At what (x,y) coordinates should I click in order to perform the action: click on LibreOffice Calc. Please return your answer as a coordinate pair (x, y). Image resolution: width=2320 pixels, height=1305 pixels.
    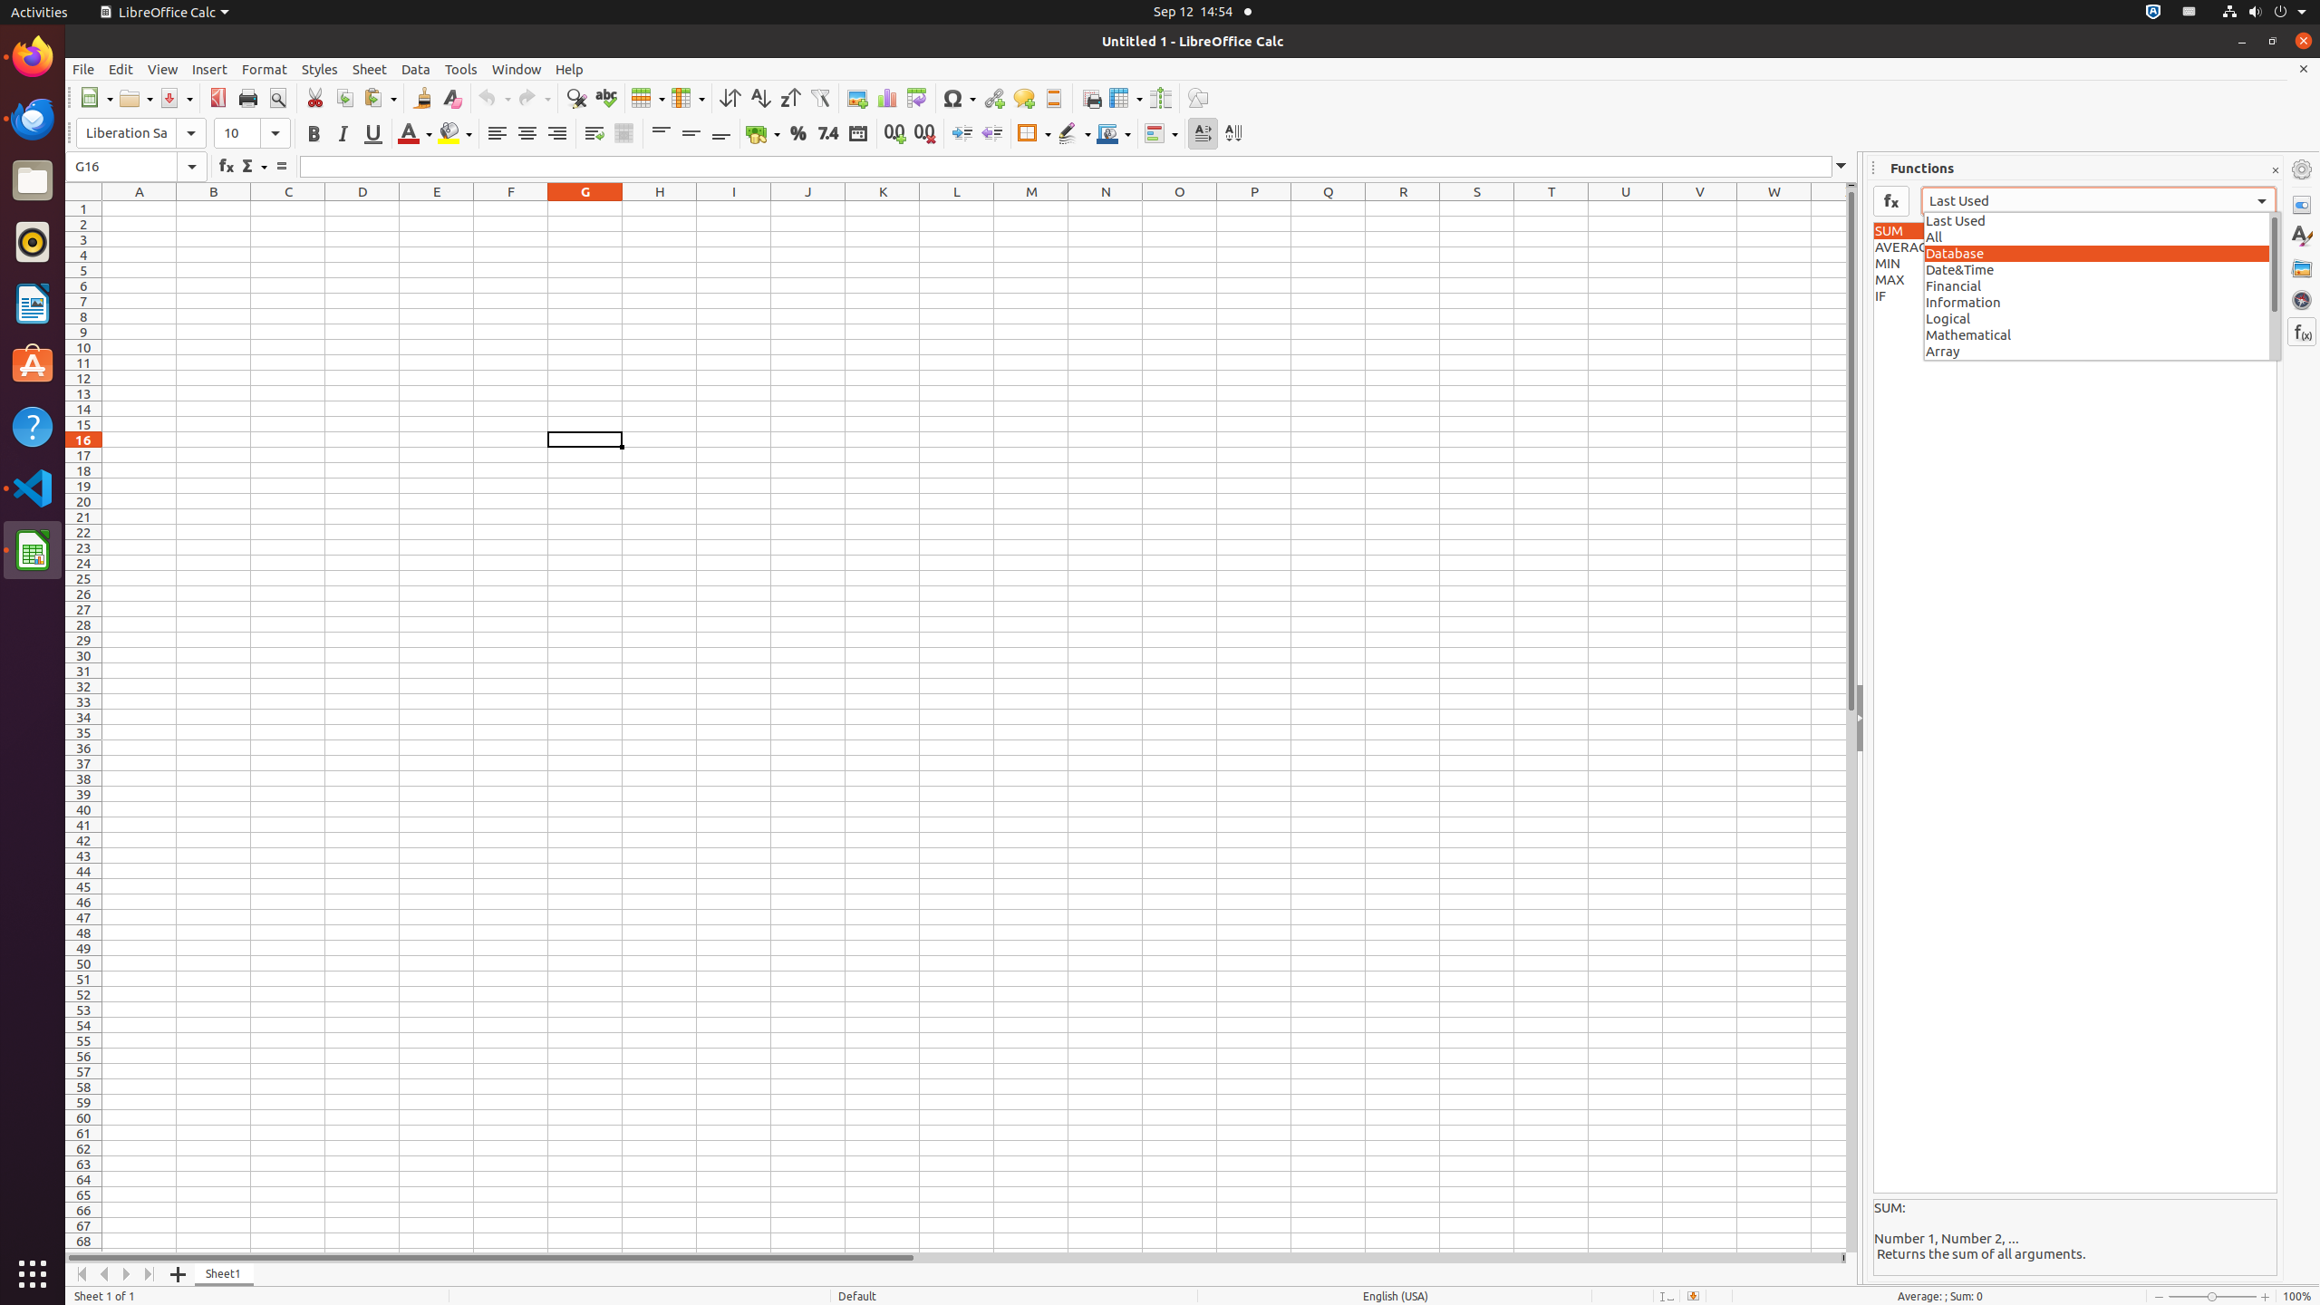
    Looking at the image, I should click on (164, 13).